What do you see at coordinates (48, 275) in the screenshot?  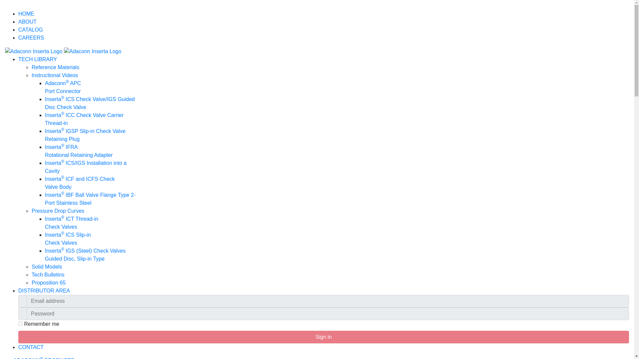 I see `Tech Bulletins` at bounding box center [48, 275].